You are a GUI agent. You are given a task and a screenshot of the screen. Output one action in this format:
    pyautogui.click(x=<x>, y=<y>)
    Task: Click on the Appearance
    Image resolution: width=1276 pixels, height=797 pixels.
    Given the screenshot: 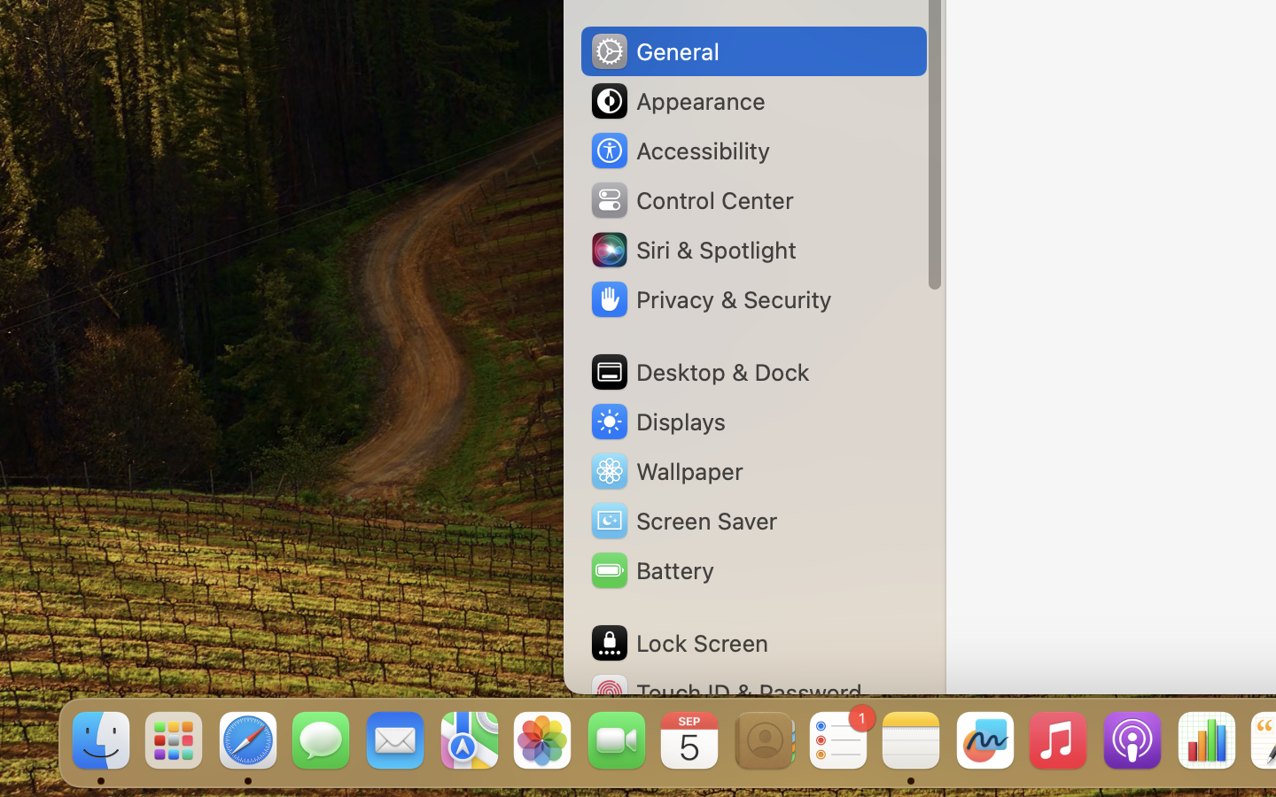 What is the action you would take?
    pyautogui.click(x=677, y=101)
    